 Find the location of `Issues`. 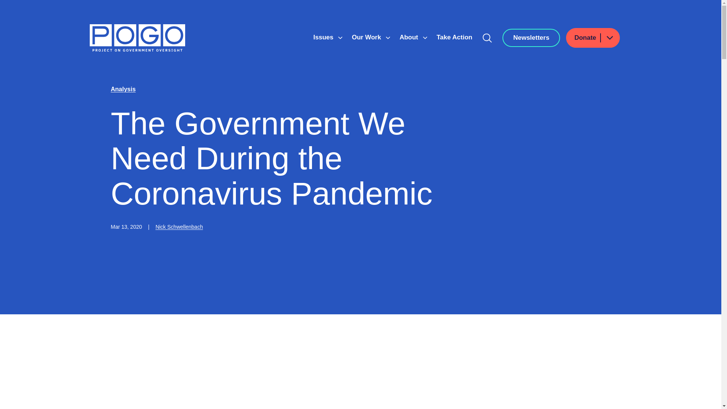

Issues is located at coordinates (324, 37).